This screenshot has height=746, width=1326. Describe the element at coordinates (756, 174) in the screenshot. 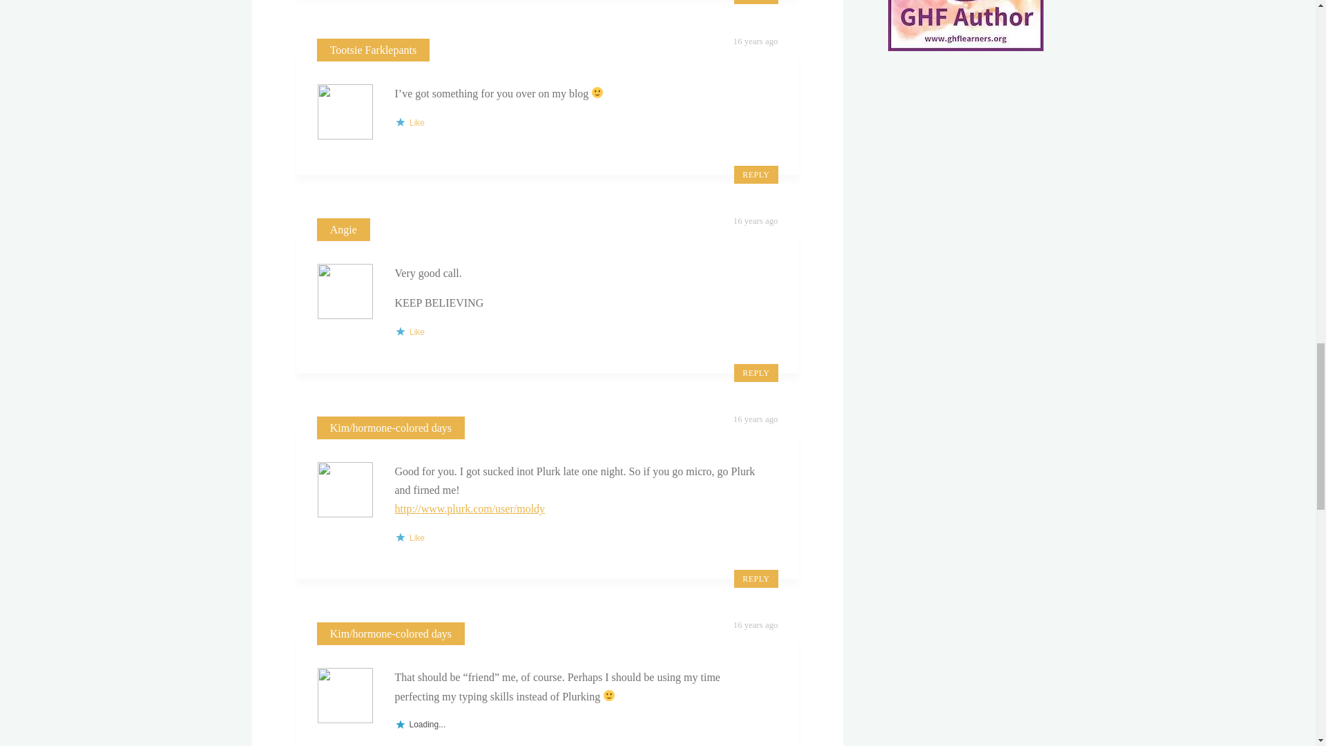

I see `REPLY` at that location.